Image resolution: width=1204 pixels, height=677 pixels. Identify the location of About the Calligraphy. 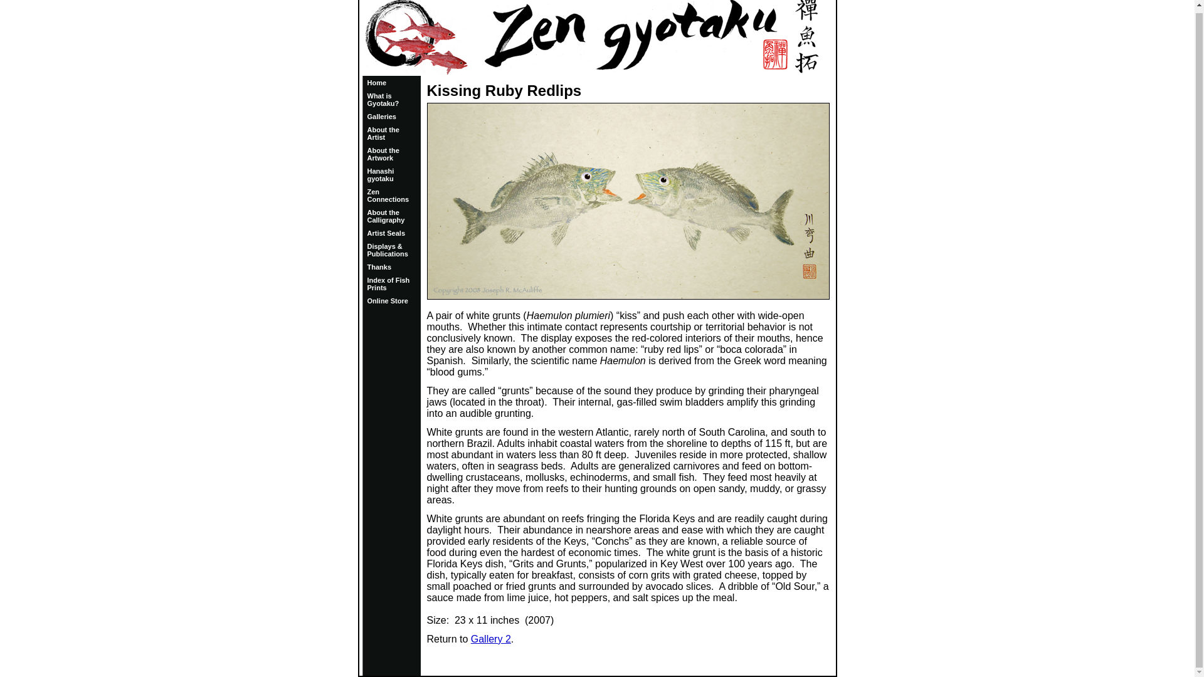
(386, 216).